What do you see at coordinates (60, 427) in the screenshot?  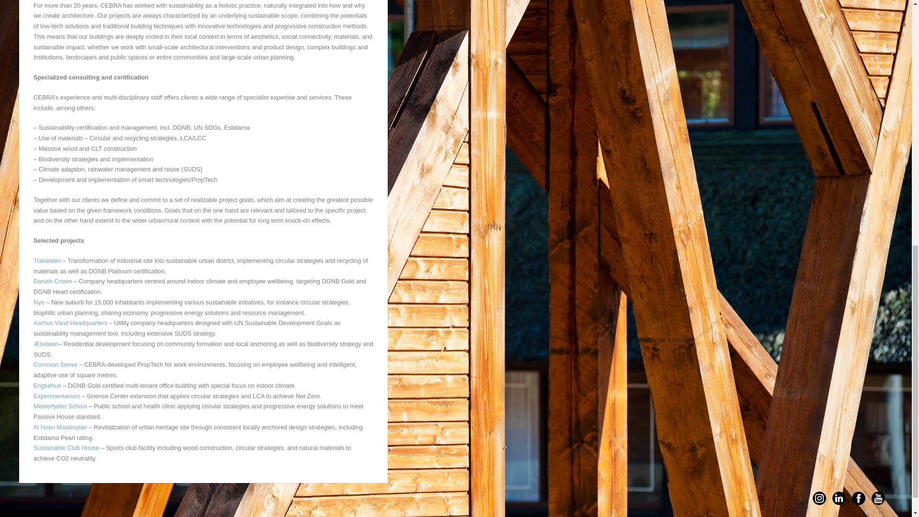 I see `Al Hosn Masterplan` at bounding box center [60, 427].